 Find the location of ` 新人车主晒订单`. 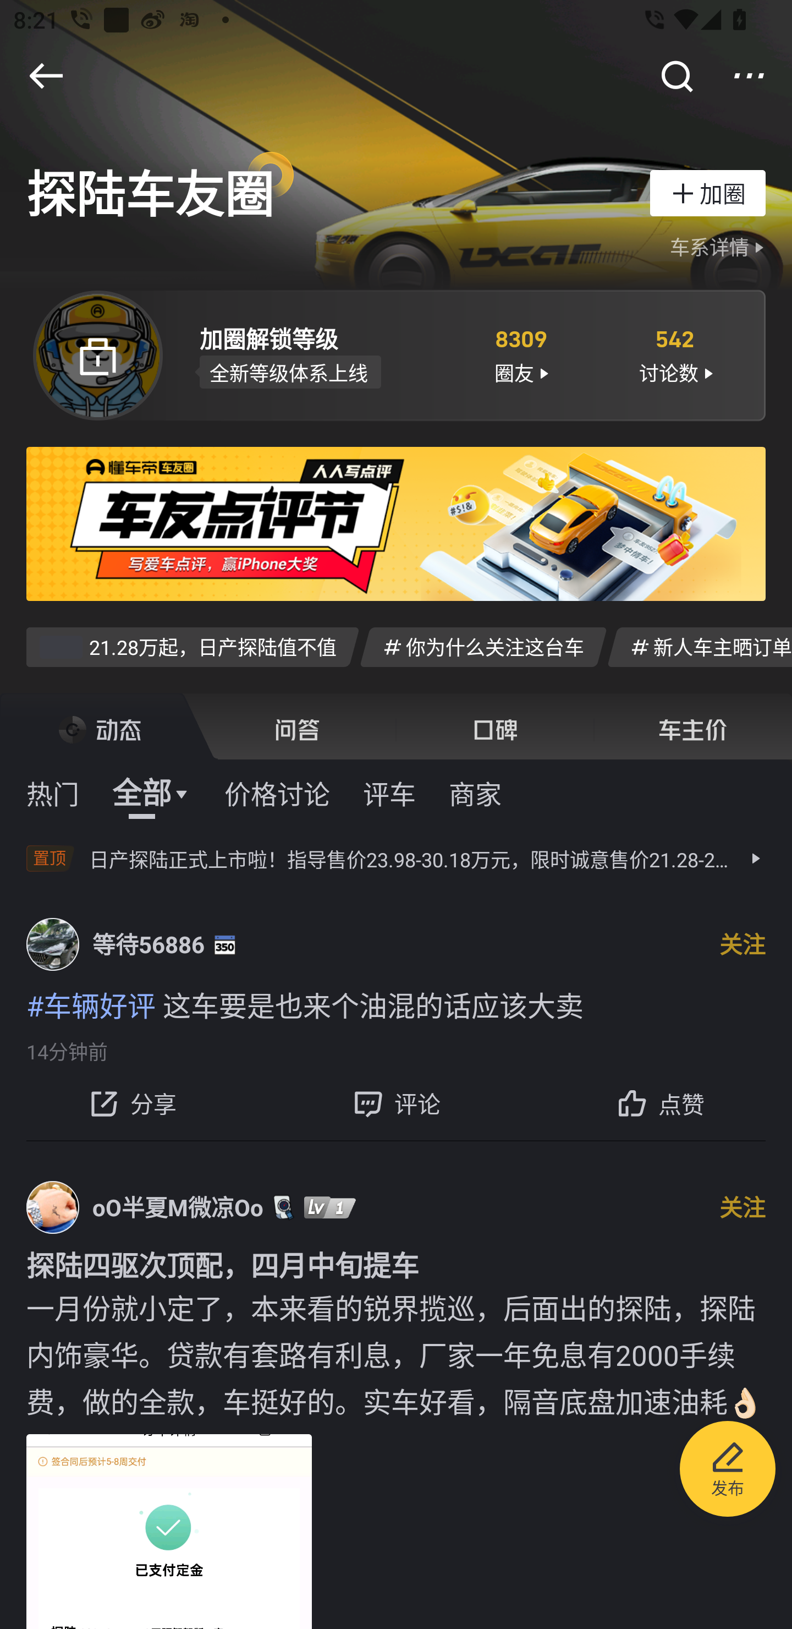

 新人车主晒订单 is located at coordinates (700, 646).